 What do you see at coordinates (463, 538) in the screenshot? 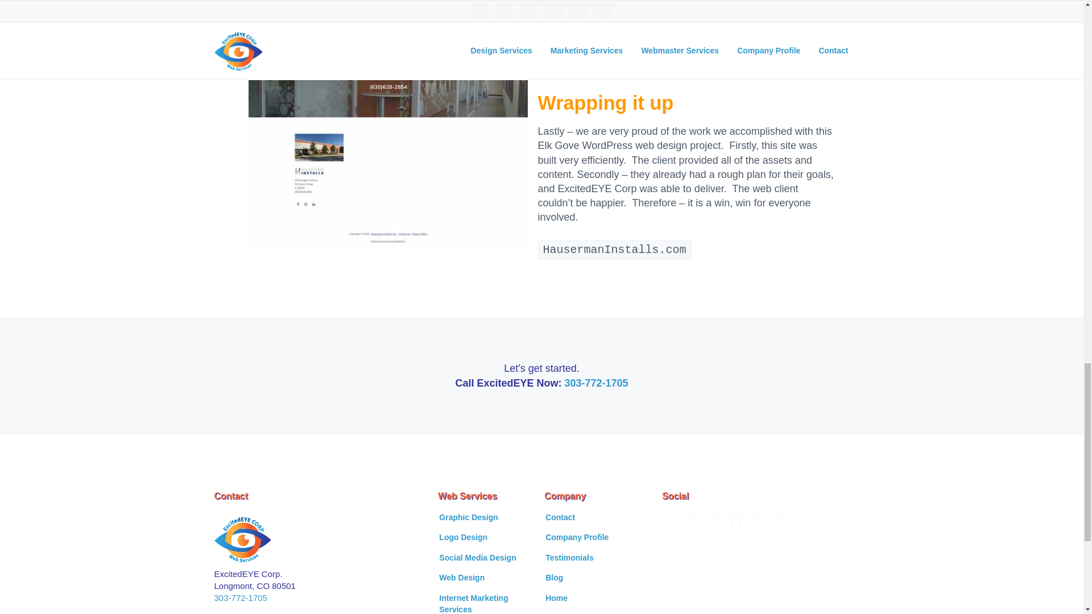
I see `Logo Design` at bounding box center [463, 538].